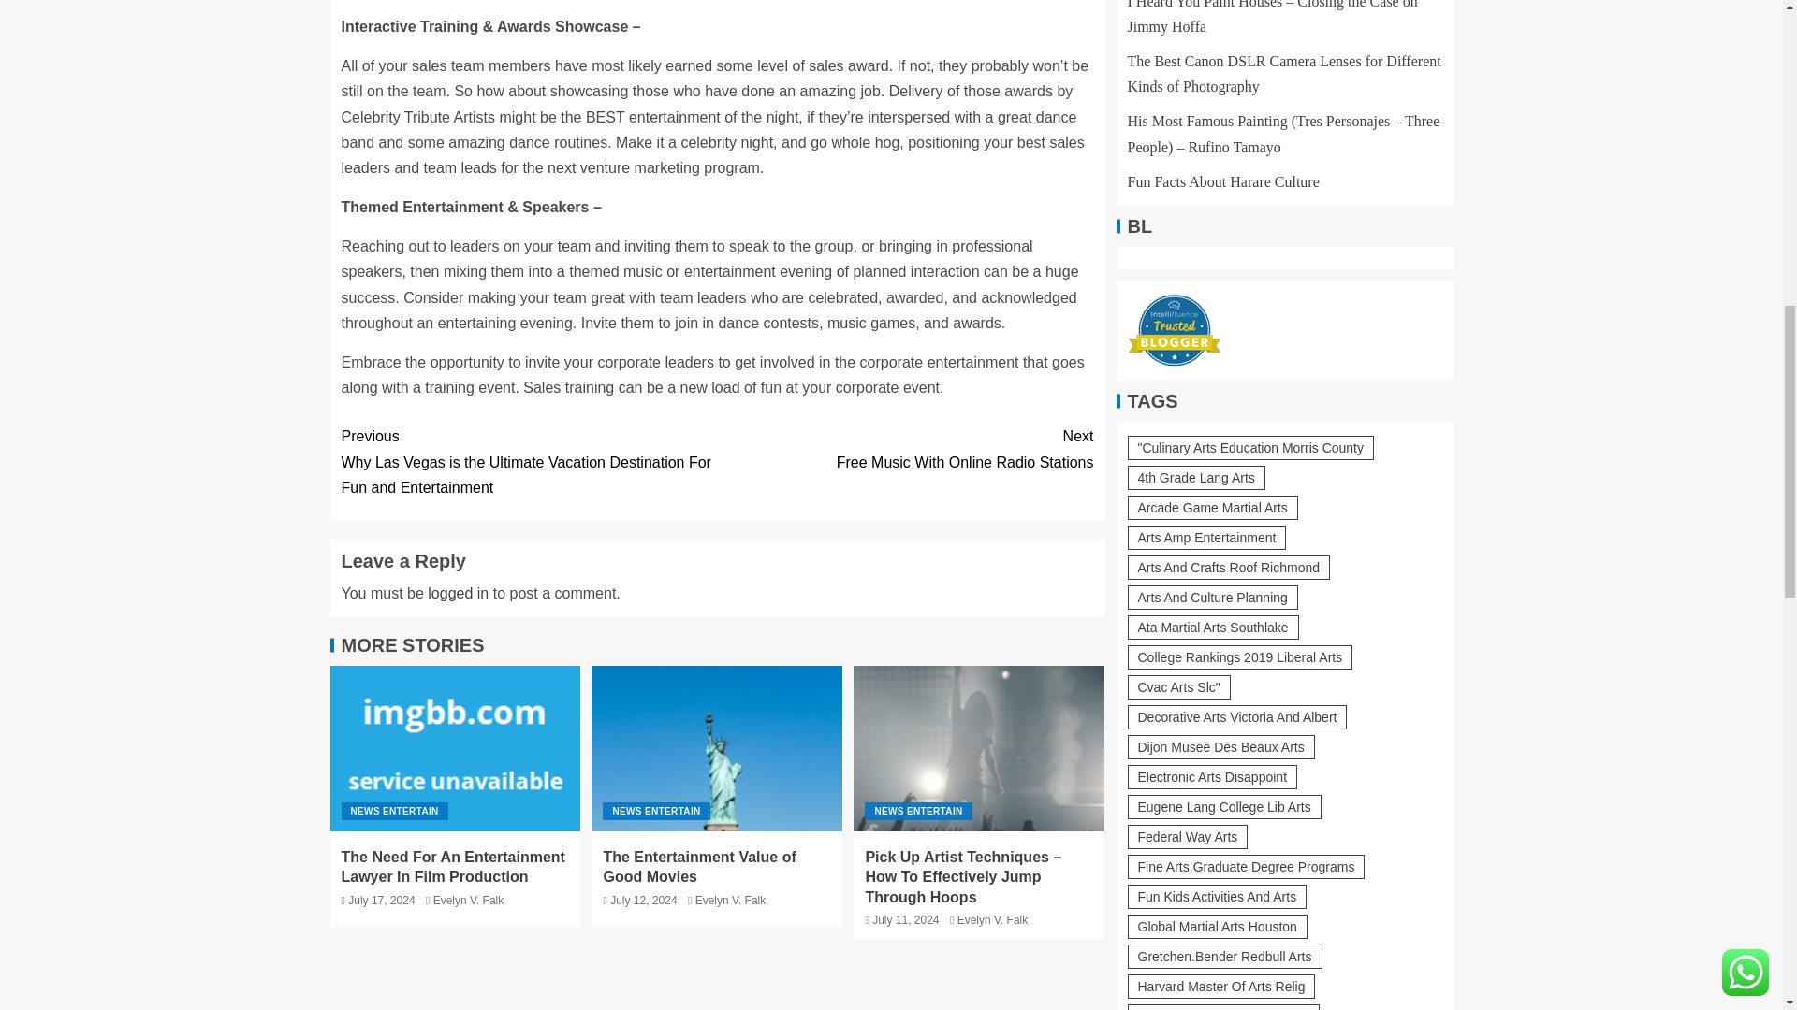  What do you see at coordinates (717, 748) in the screenshot?
I see `The Entertainment Value of Good Movies` at bounding box center [717, 748].